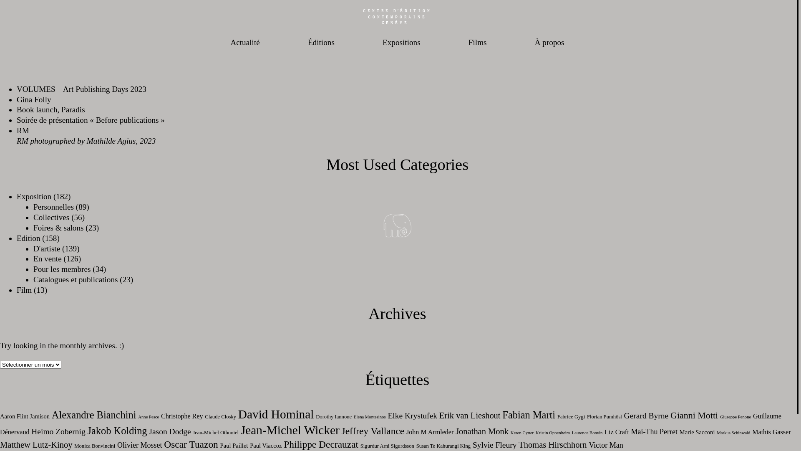 Image resolution: width=801 pixels, height=451 pixels. What do you see at coordinates (47, 249) in the screenshot?
I see `D'artiste` at bounding box center [47, 249].